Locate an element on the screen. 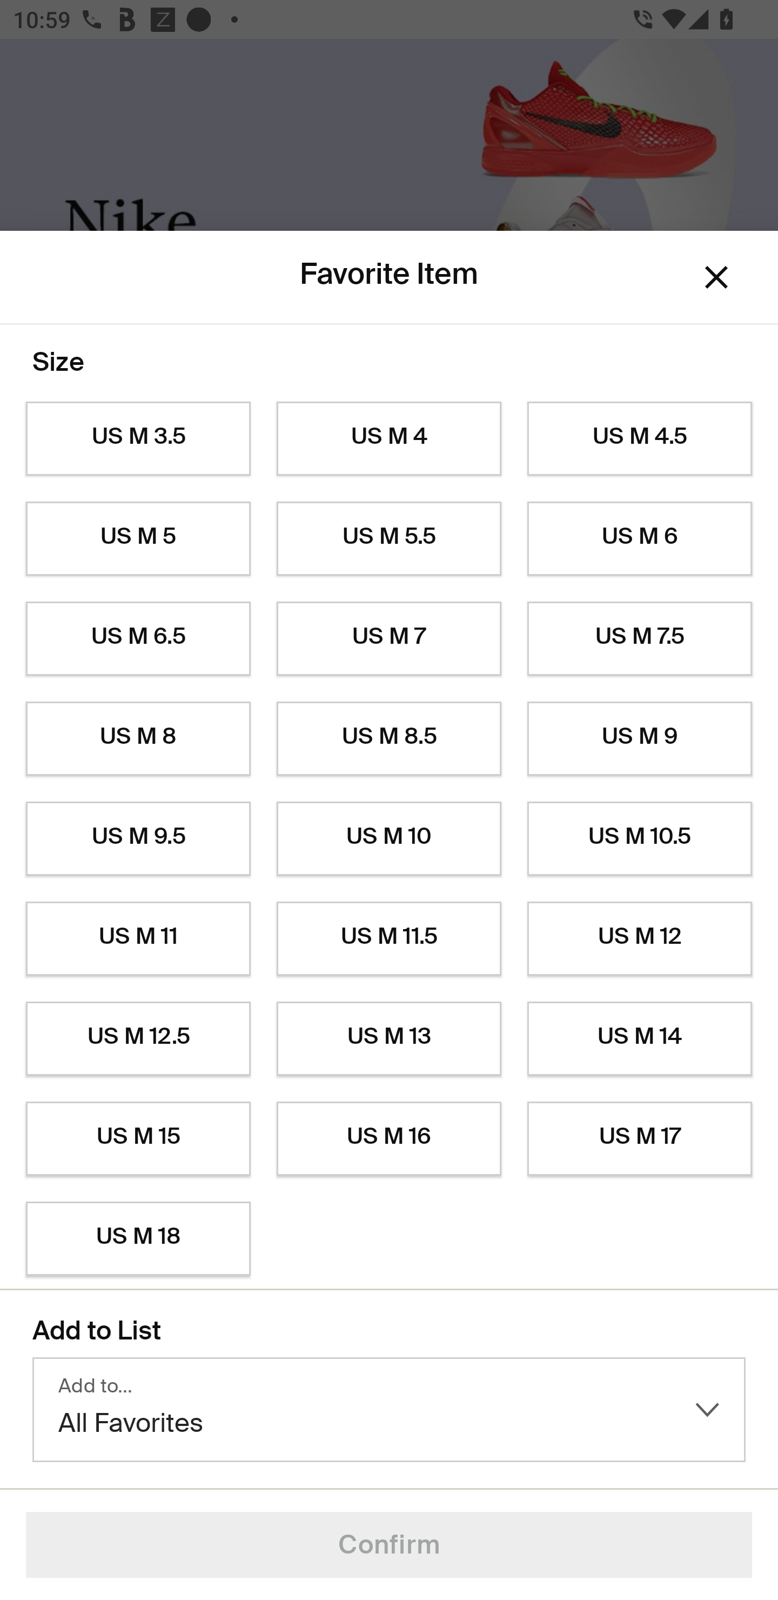 Image resolution: width=778 pixels, height=1600 pixels. US M 5 is located at coordinates (138, 538).